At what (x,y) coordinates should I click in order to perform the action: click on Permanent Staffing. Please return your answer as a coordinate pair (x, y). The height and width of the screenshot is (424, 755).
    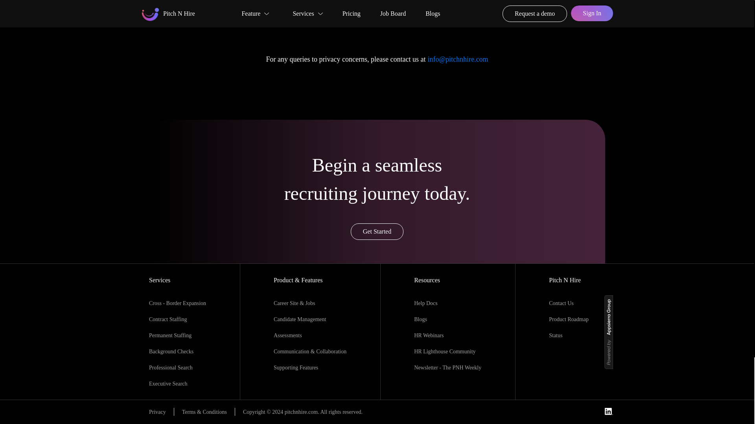
    Looking at the image, I should click on (170, 335).